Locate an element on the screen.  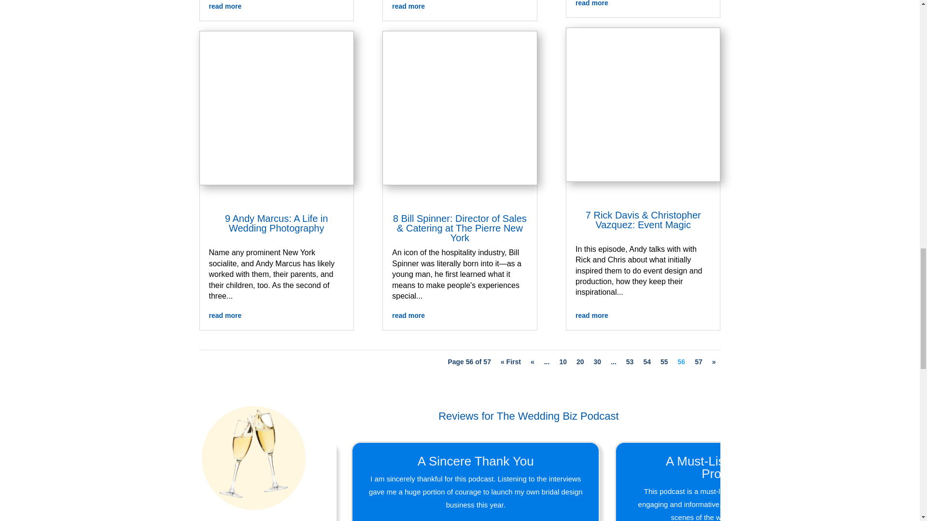
read more is located at coordinates (276, 315).